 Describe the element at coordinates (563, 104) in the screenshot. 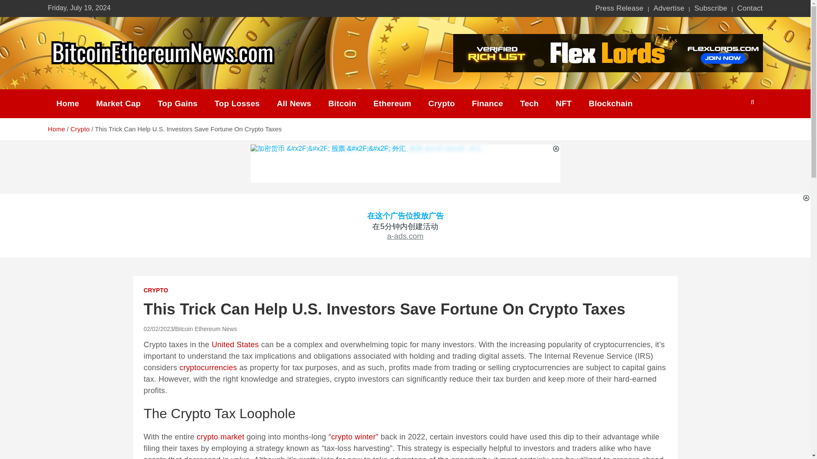

I see `NFT News Articles` at that location.